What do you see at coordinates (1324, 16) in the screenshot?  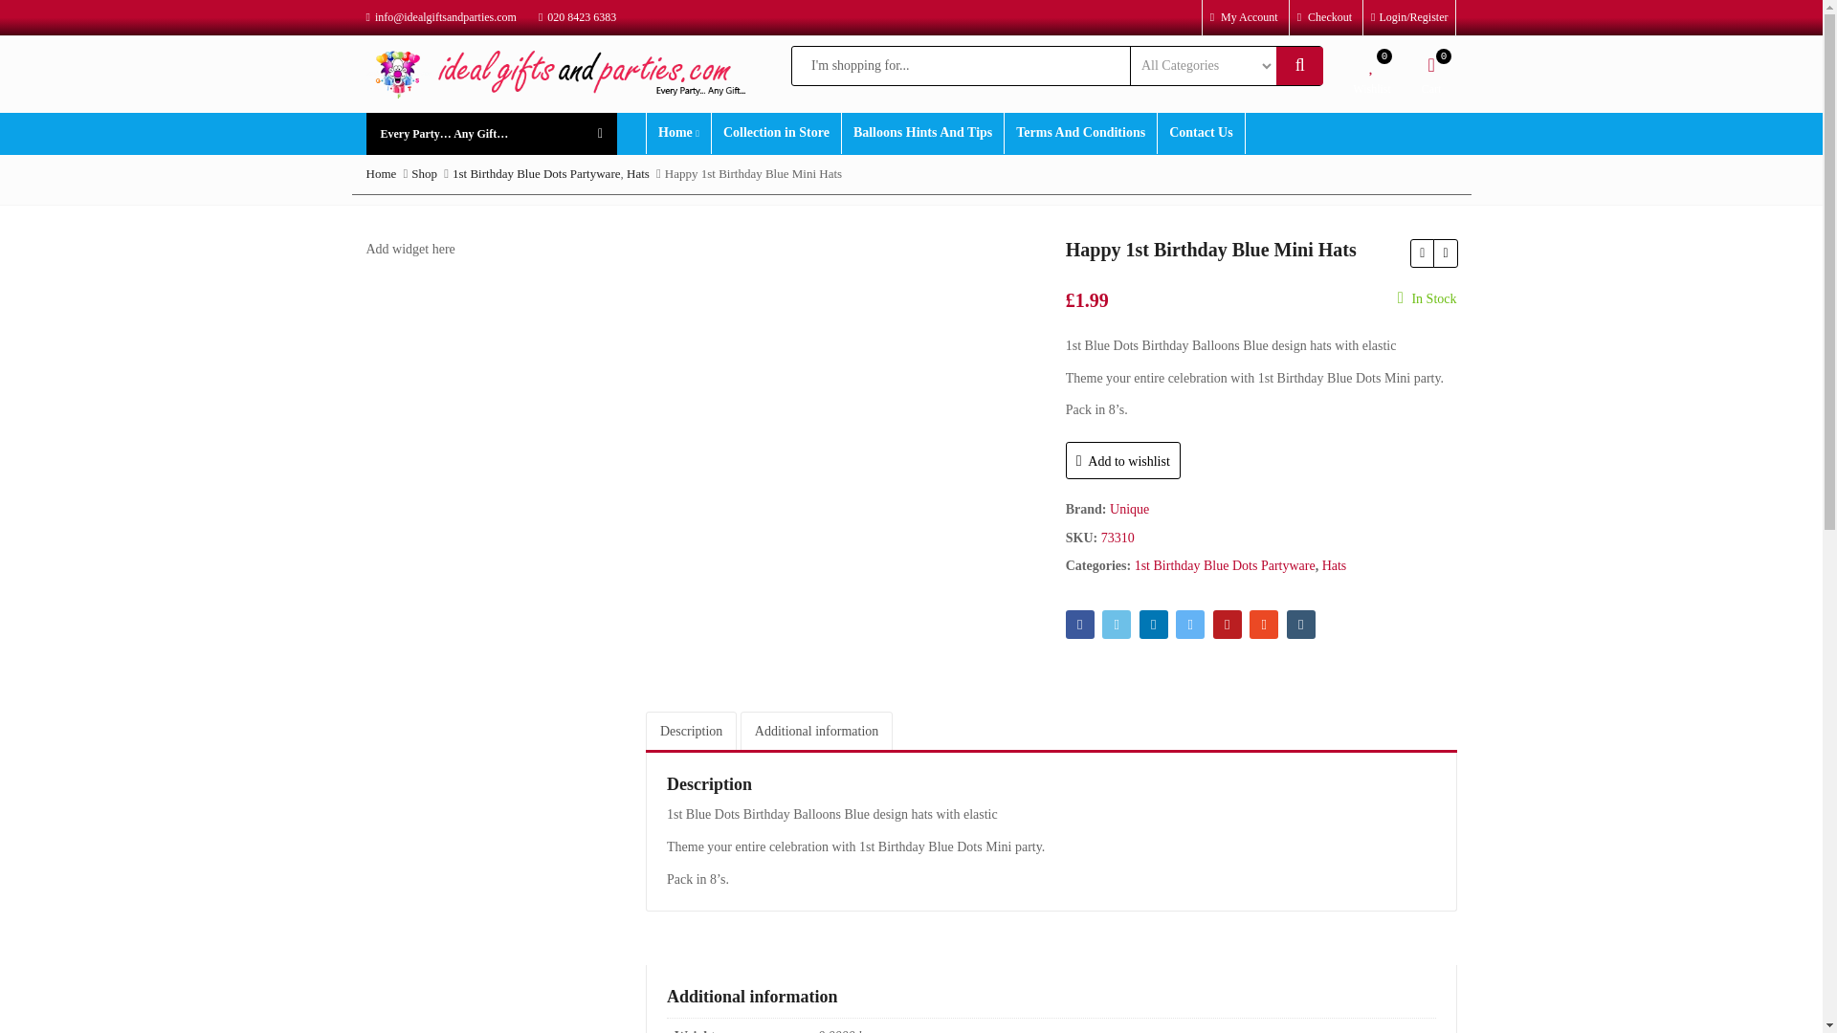 I see `Checkout` at bounding box center [1324, 16].